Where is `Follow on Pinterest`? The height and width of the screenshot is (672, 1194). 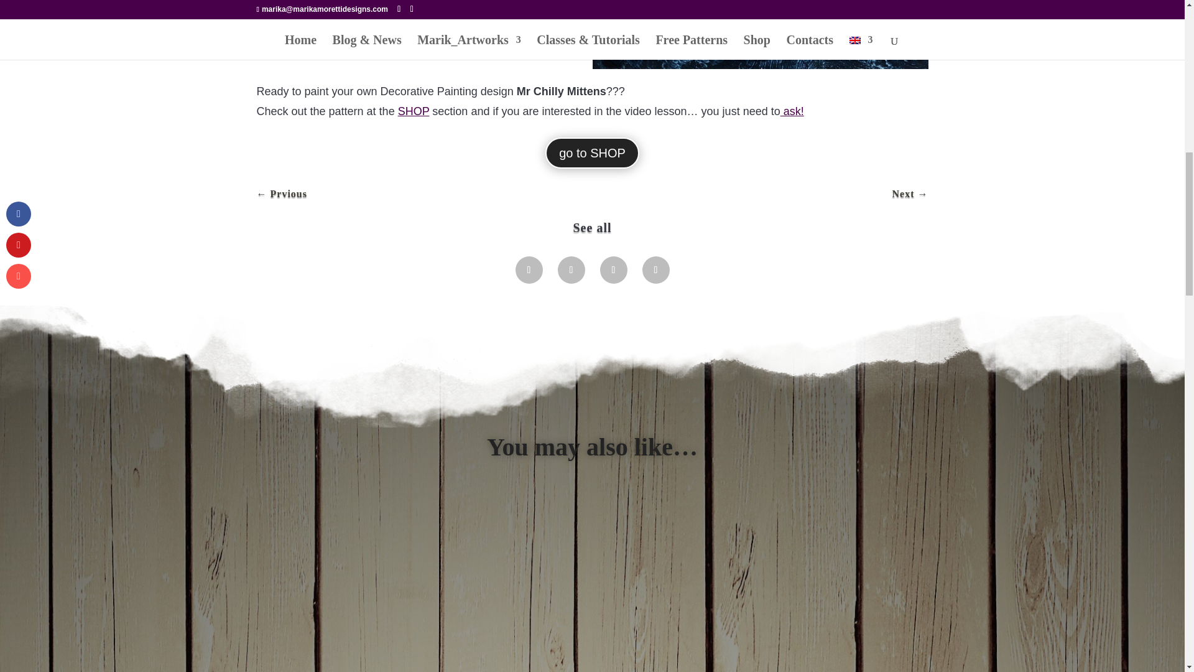
Follow on Pinterest is located at coordinates (613, 269).